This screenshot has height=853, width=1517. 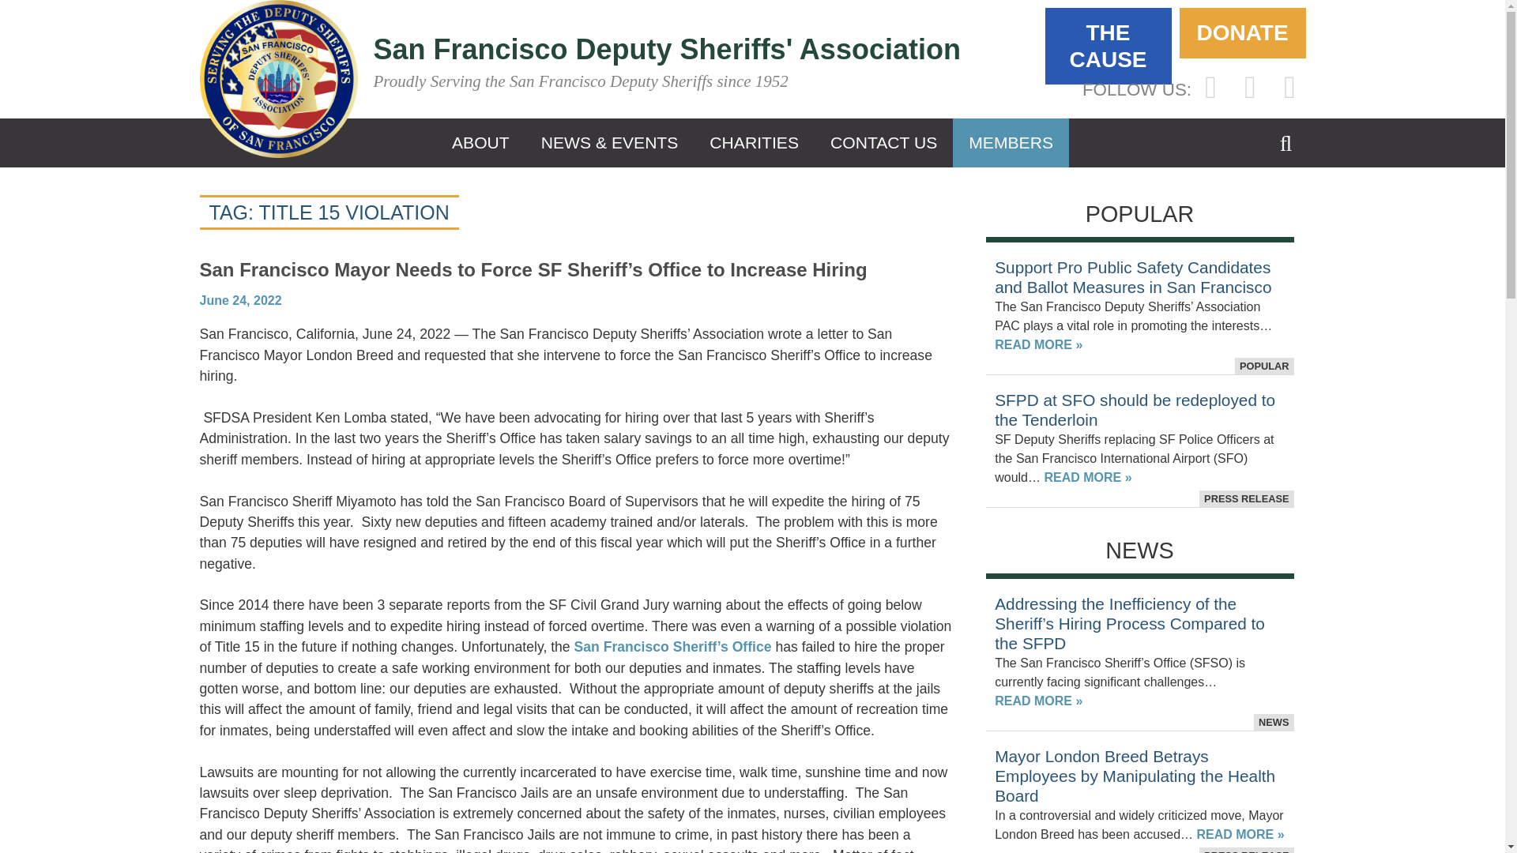 I want to click on San Francisco Deputy Sheriffs' Association, so click(x=667, y=49).